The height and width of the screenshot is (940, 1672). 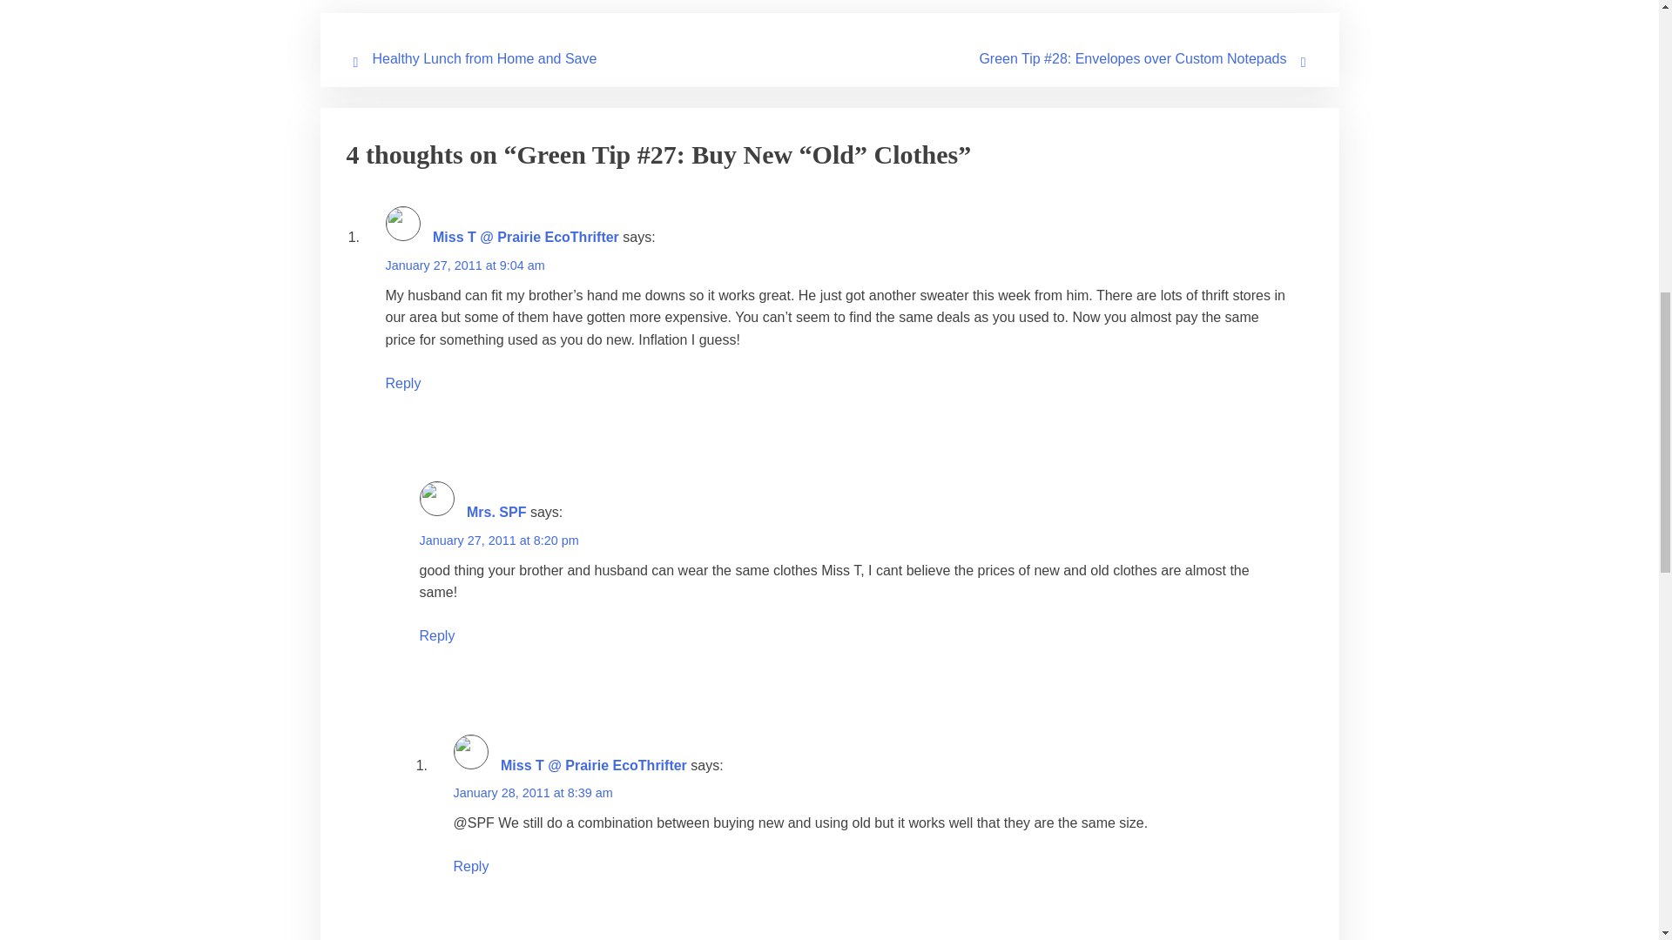 I want to click on January 27, 2011 at 9:04 am, so click(x=464, y=265).